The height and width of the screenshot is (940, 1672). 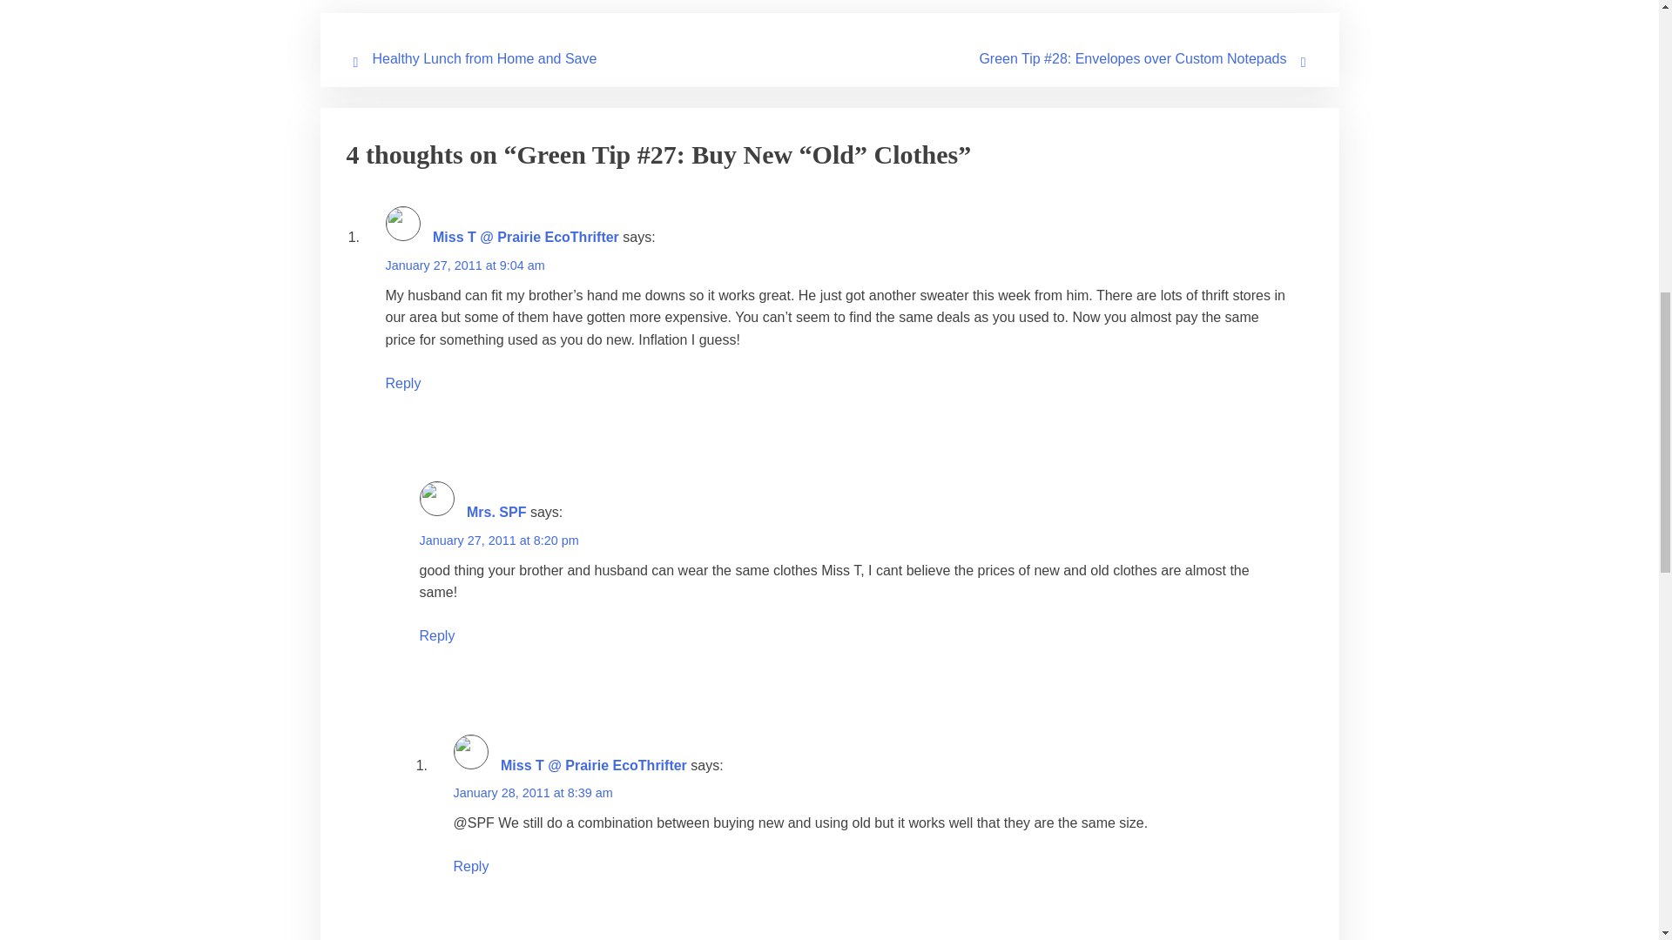 I want to click on January 27, 2011 at 9:04 am, so click(x=464, y=265).